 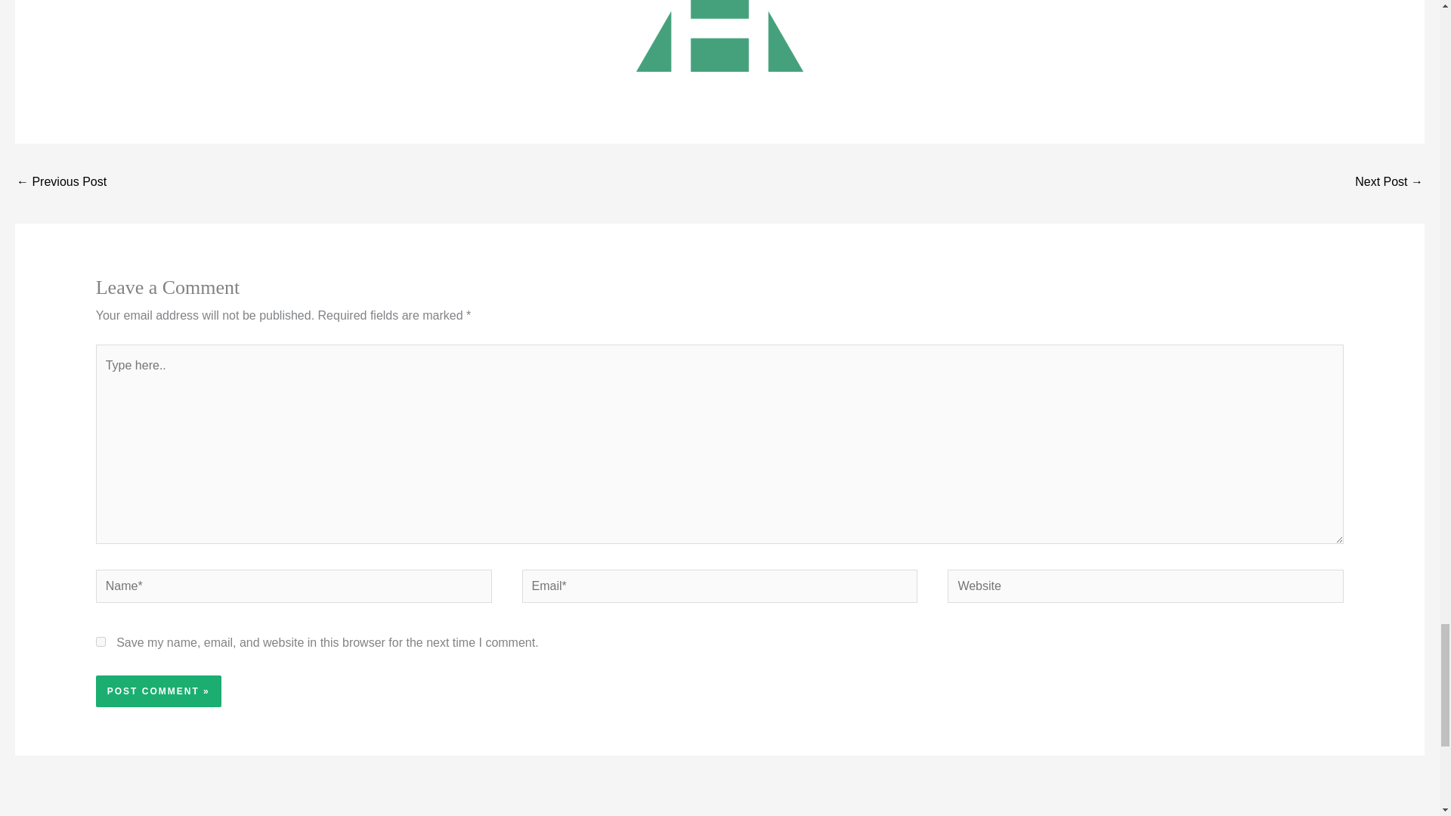 What do you see at coordinates (60, 183) in the screenshot?
I see `Conscious Living through Esoteric Symbolism` at bounding box center [60, 183].